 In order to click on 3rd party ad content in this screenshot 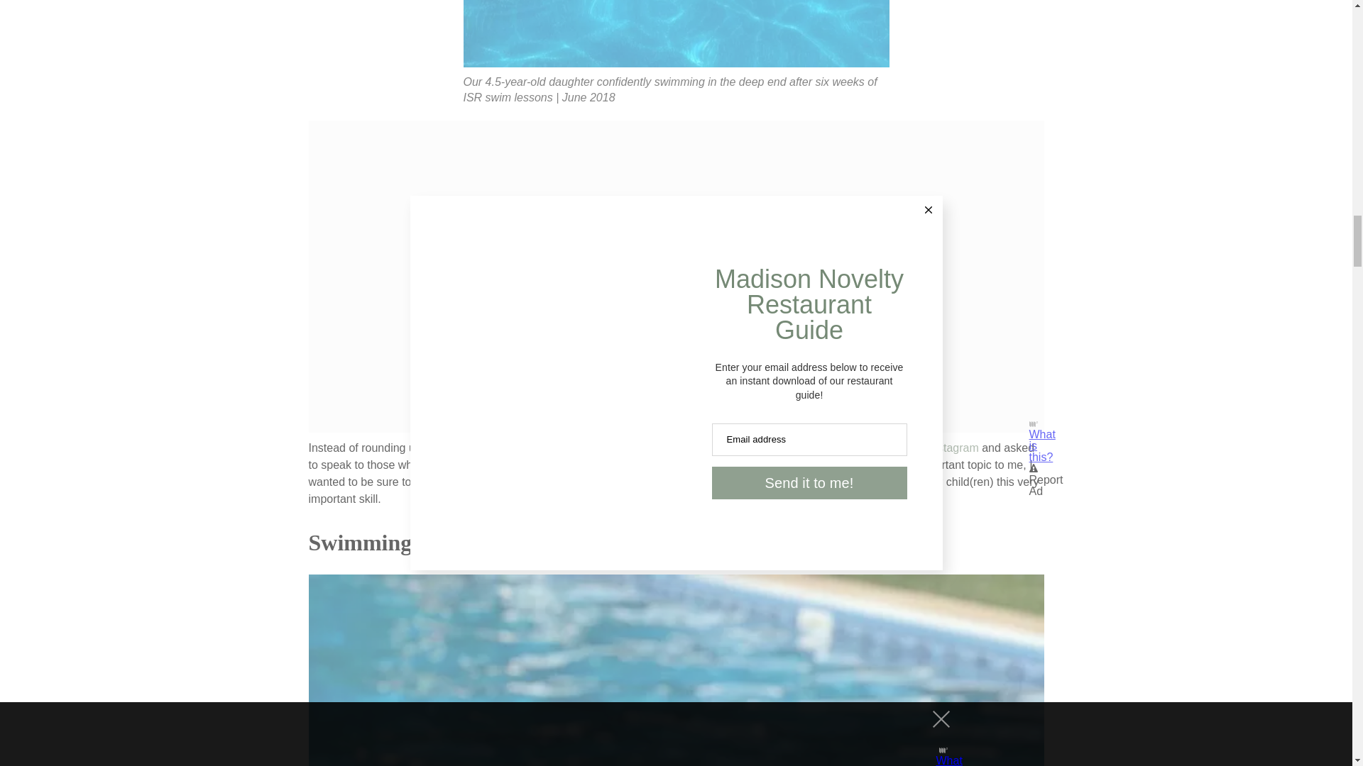, I will do `click(676, 209)`.